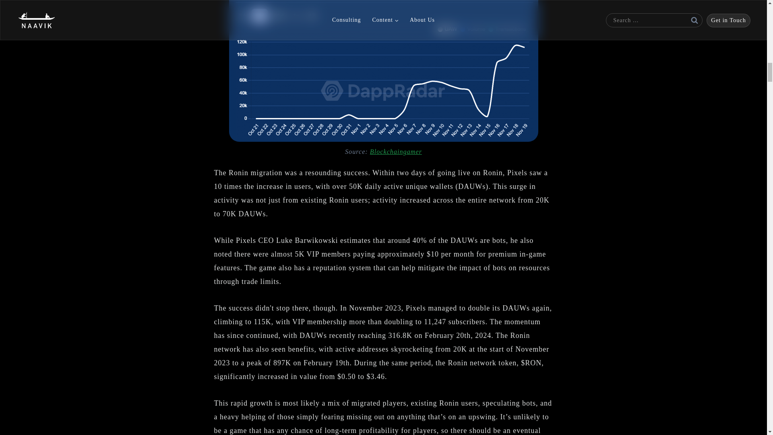 Image resolution: width=773 pixels, height=435 pixels. I want to click on Blockchaingamer, so click(396, 151).